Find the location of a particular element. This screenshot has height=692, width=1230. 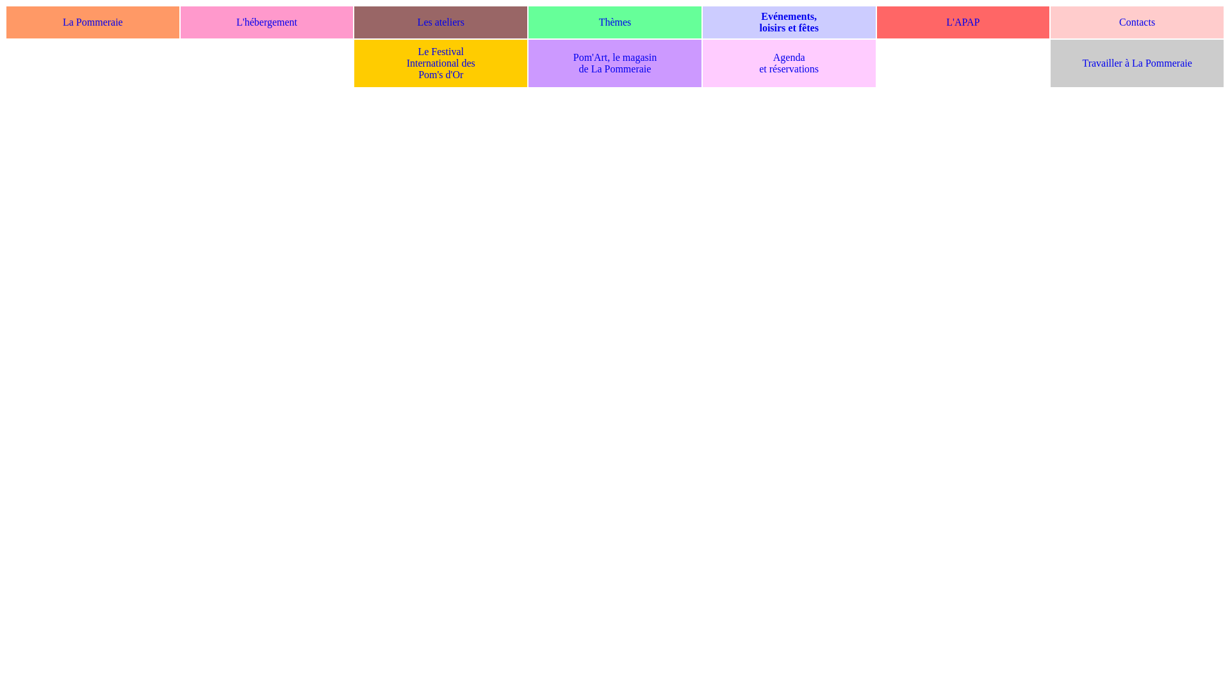

Le Festival
International des
Pom's d'Or is located at coordinates (441, 63).